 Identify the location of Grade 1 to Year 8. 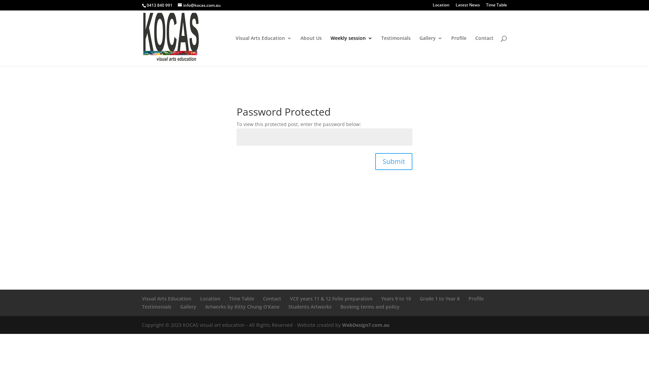
(440, 299).